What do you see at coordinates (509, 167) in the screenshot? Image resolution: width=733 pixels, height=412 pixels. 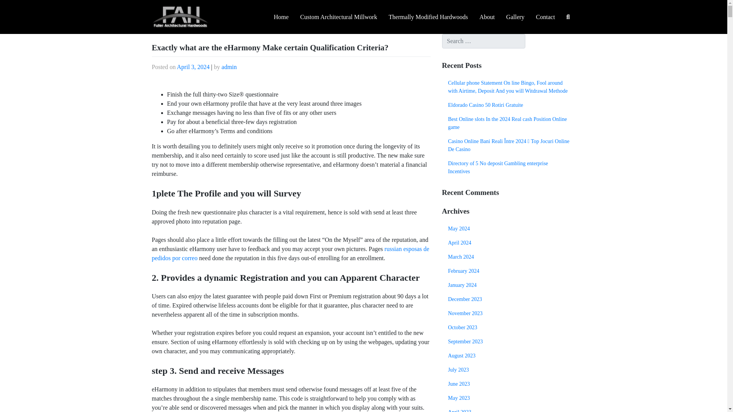 I see `Directory of 5 No deposit Gambling enterprise Incentives` at bounding box center [509, 167].